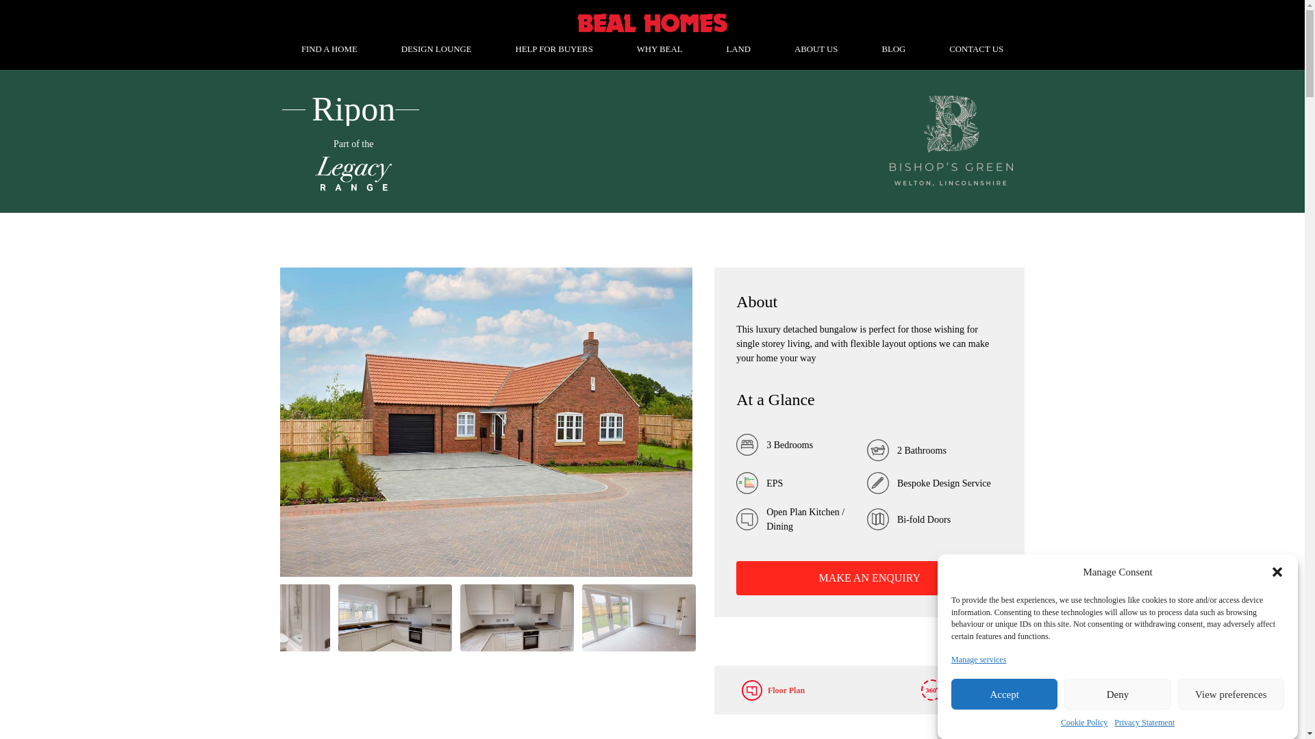 This screenshot has width=1315, height=739. I want to click on DESIGN LOUNGE, so click(436, 49).